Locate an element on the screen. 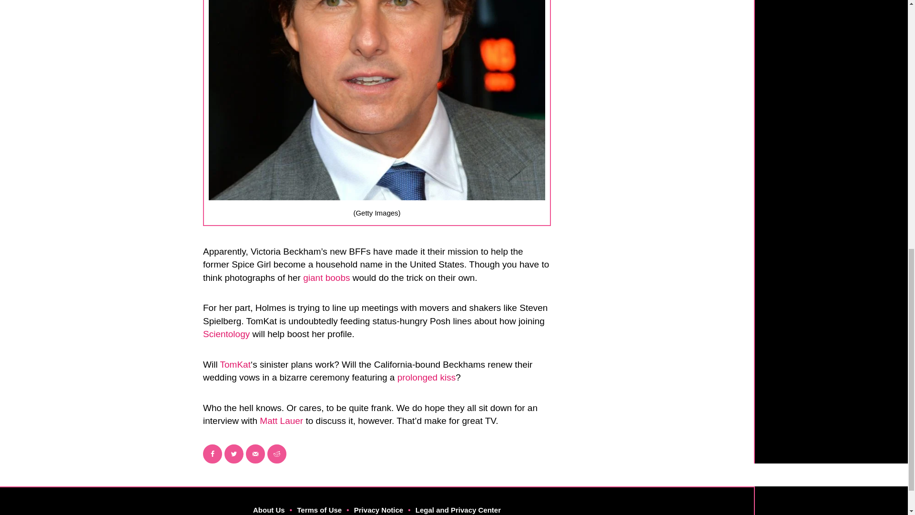 Image resolution: width=915 pixels, height=515 pixels. Send over email is located at coordinates (255, 441).